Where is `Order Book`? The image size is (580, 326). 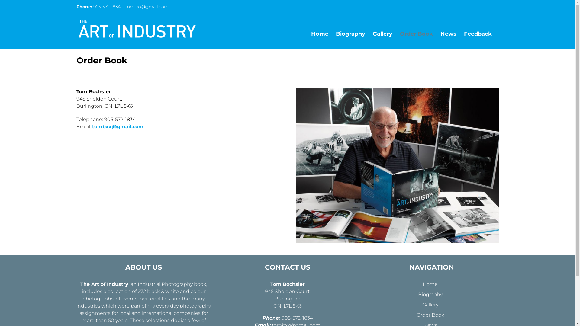 Order Book is located at coordinates (430, 315).